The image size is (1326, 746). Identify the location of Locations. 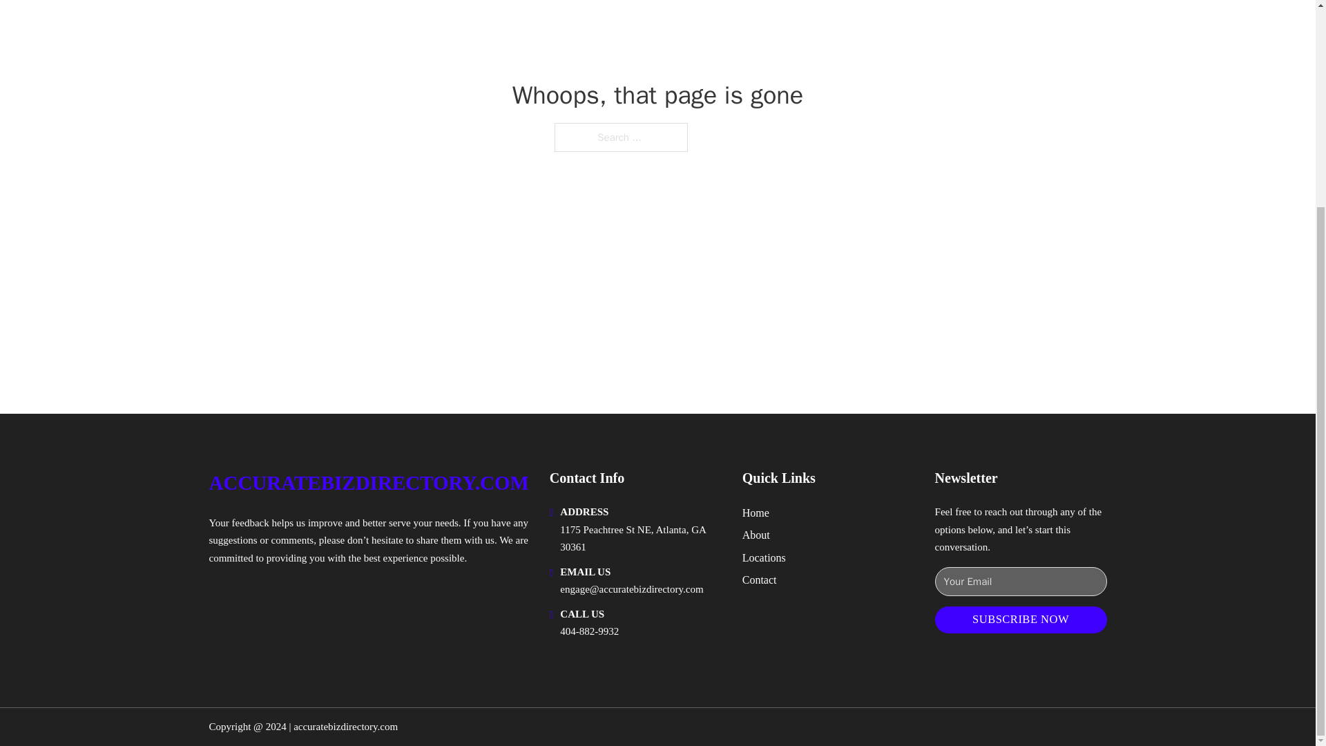
(764, 557).